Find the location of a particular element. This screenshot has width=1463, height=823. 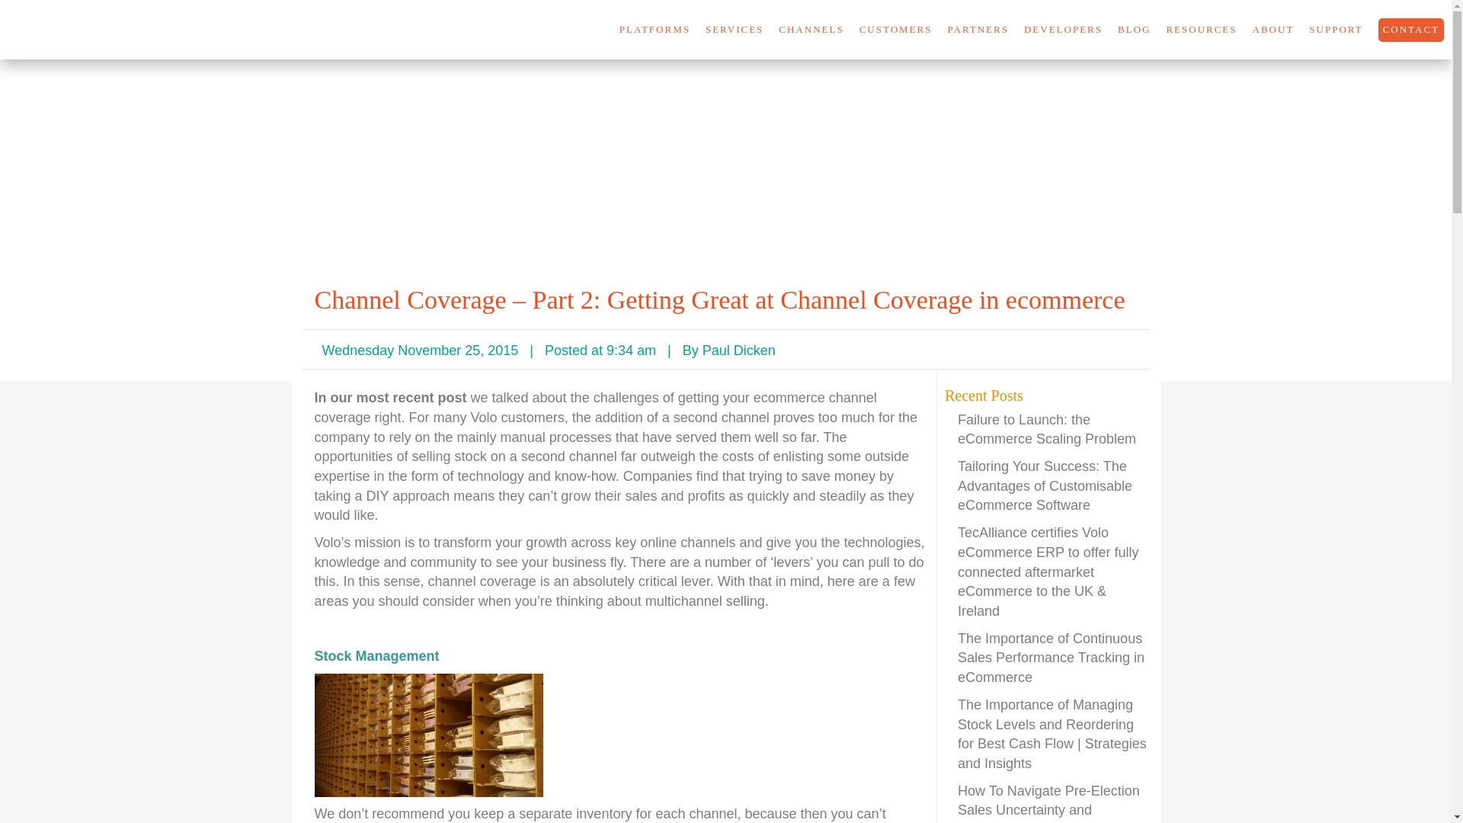

CHANNELS is located at coordinates (811, 30).